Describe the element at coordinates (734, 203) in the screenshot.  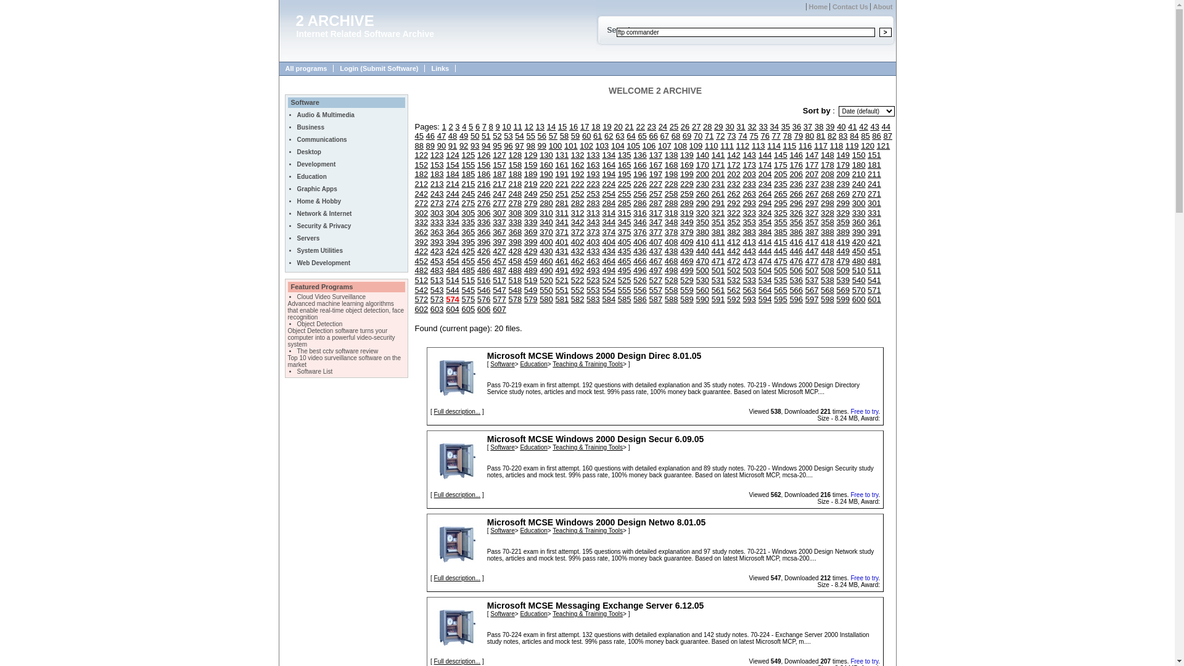
I see `292` at that location.